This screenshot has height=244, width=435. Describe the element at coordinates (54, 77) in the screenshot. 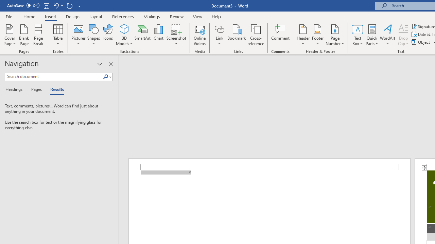

I see `Search document` at that location.